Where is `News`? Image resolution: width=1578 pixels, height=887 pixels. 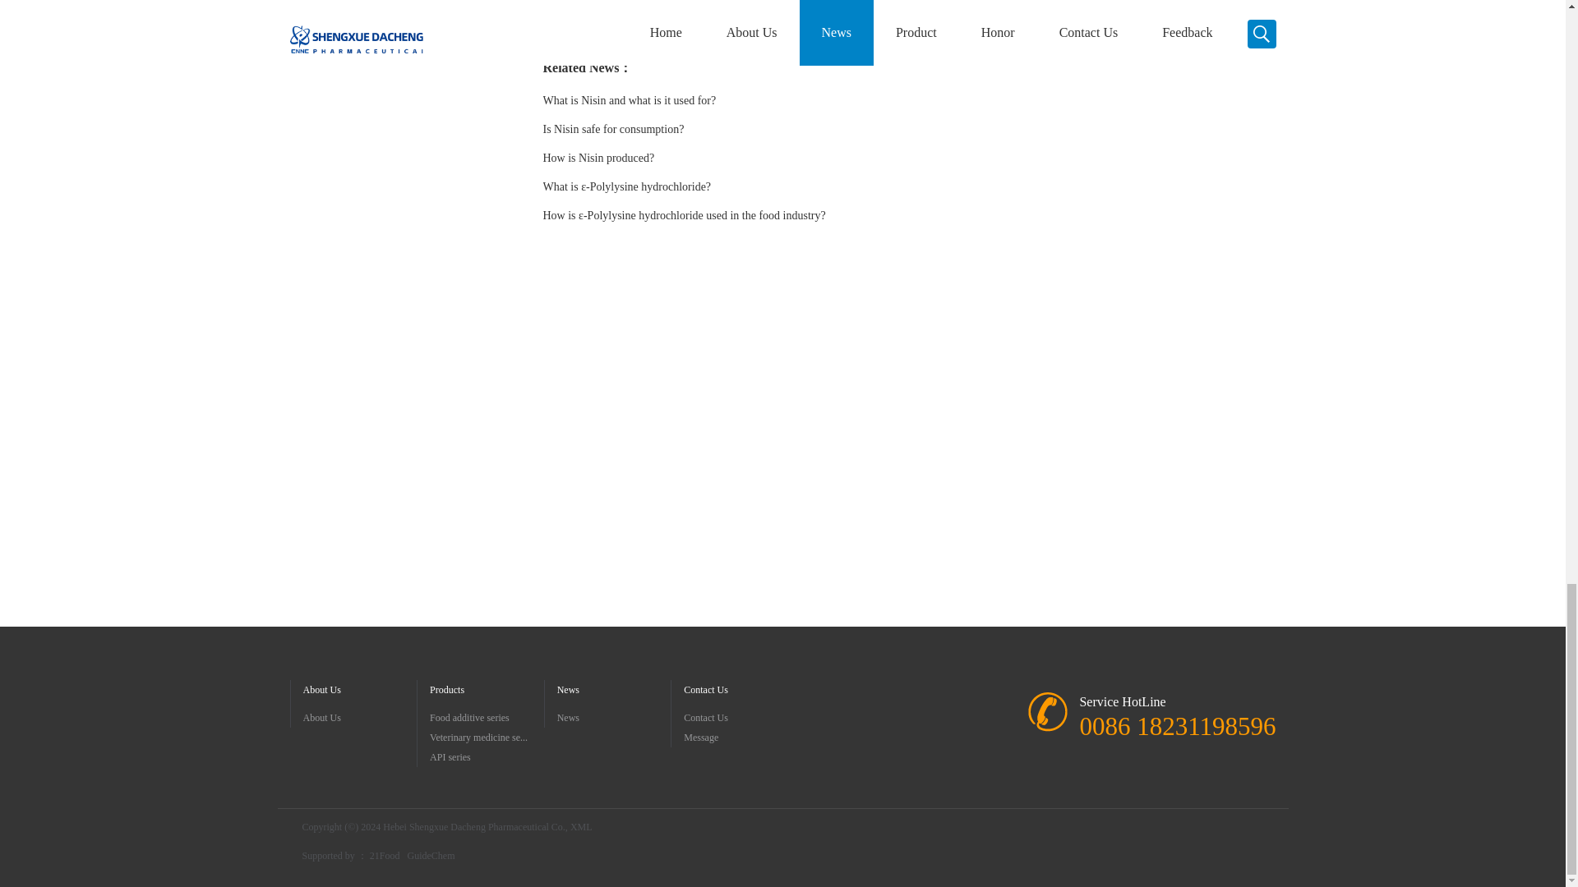 News is located at coordinates (614, 717).